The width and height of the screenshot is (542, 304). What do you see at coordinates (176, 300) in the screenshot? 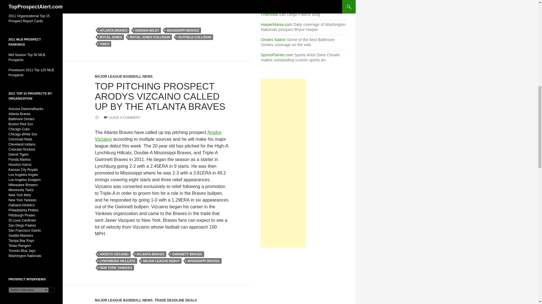
I see `TRADE DEADLINE DEALS` at bounding box center [176, 300].